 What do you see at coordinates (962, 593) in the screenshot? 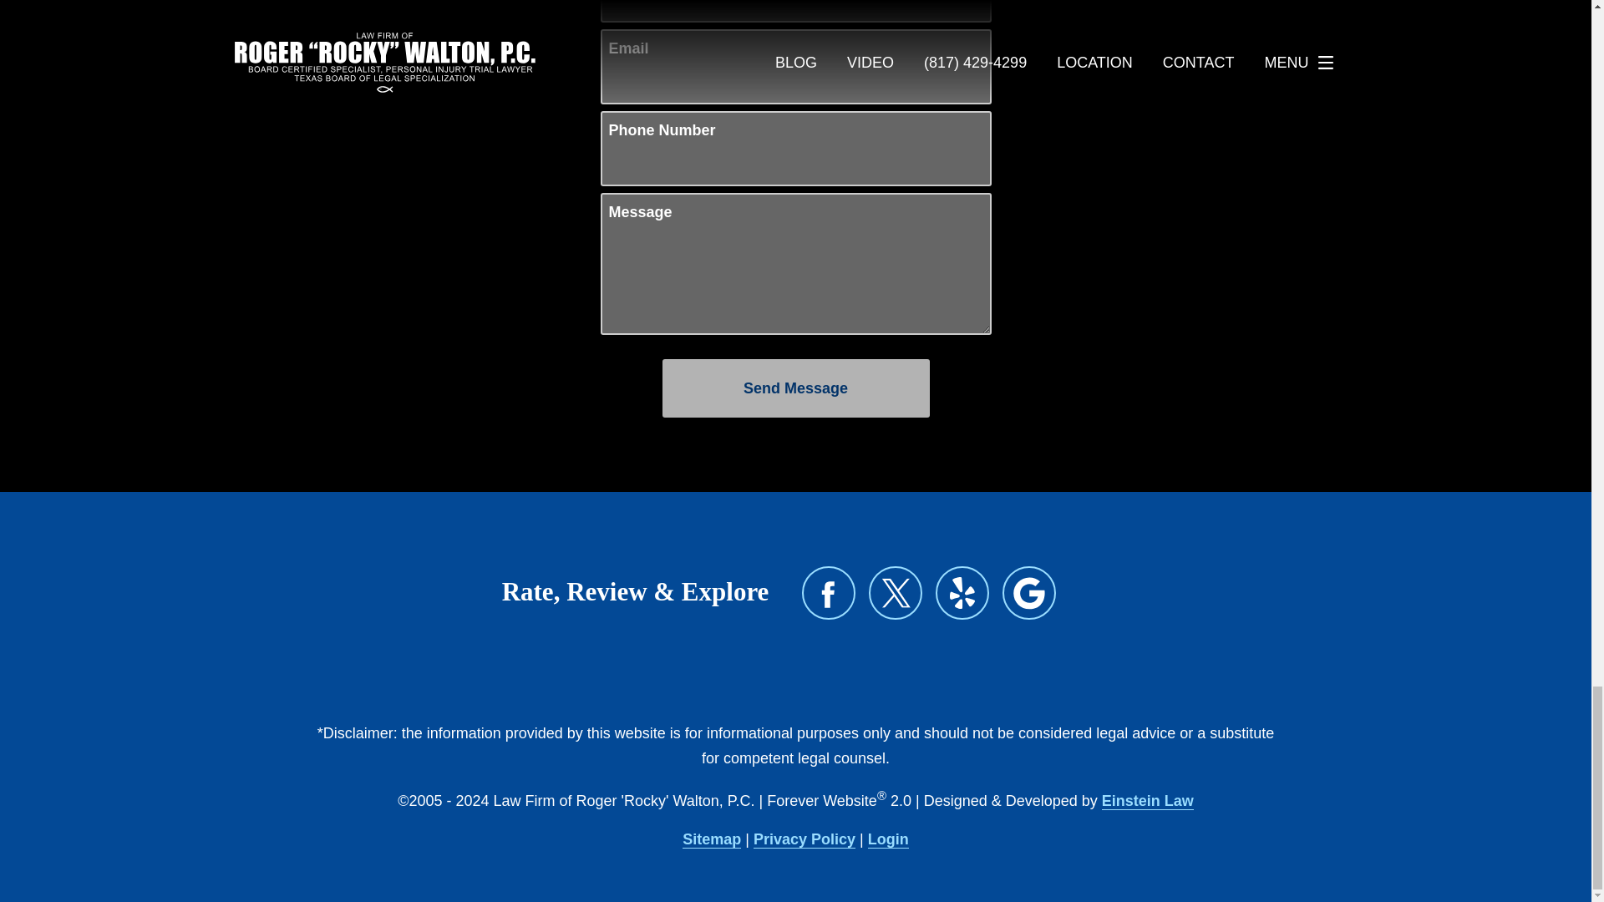
I see `Yelp` at bounding box center [962, 593].